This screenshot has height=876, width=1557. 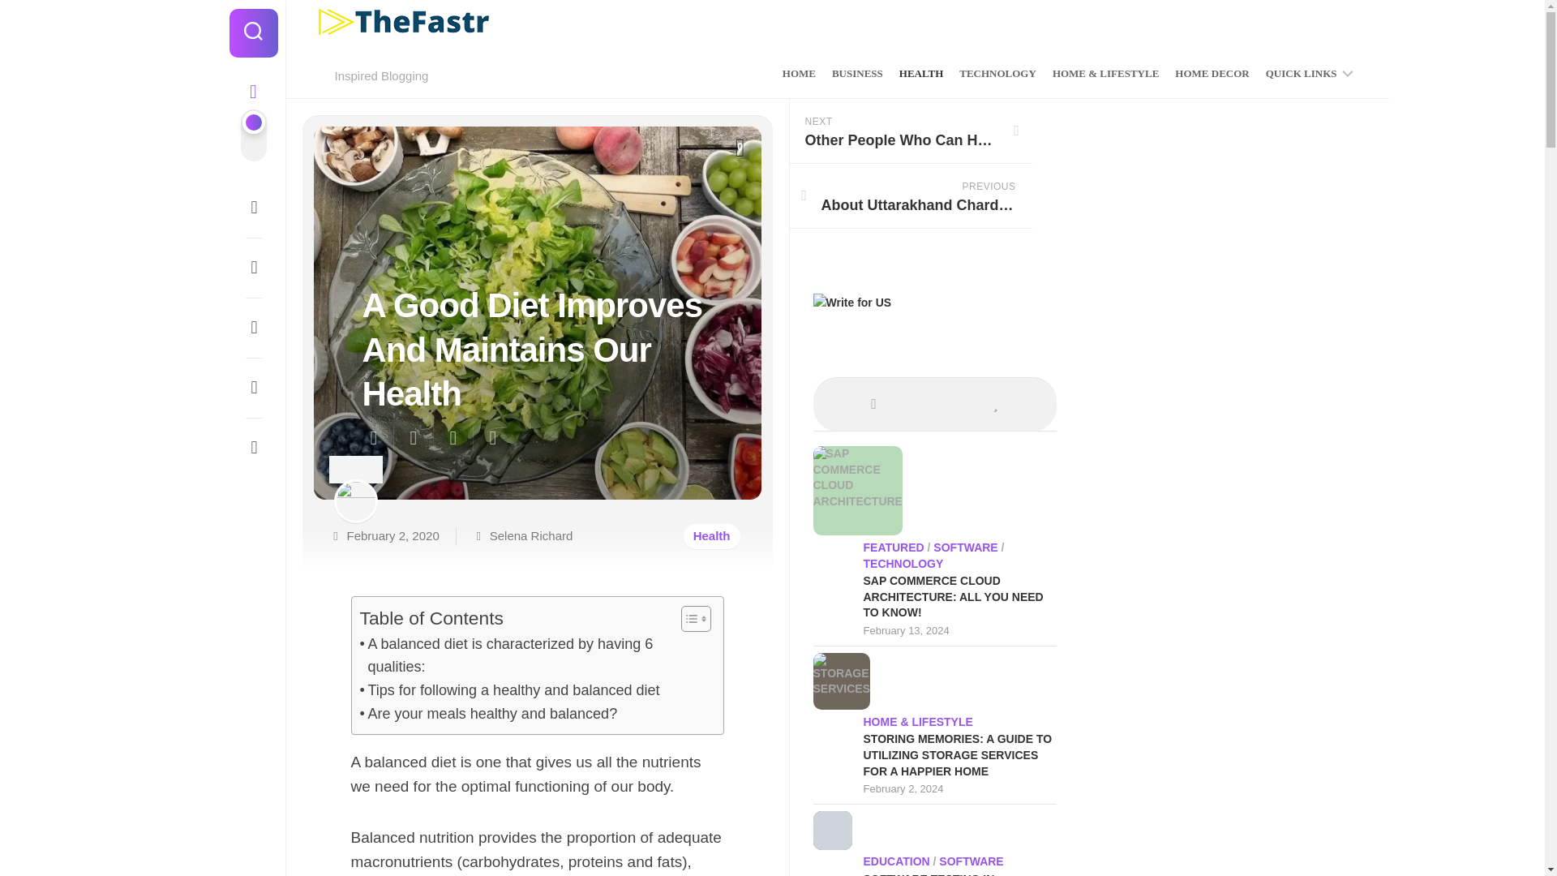 What do you see at coordinates (533, 655) in the screenshot?
I see `A balanced diet is characterized by having 6 qualities:` at bounding box center [533, 655].